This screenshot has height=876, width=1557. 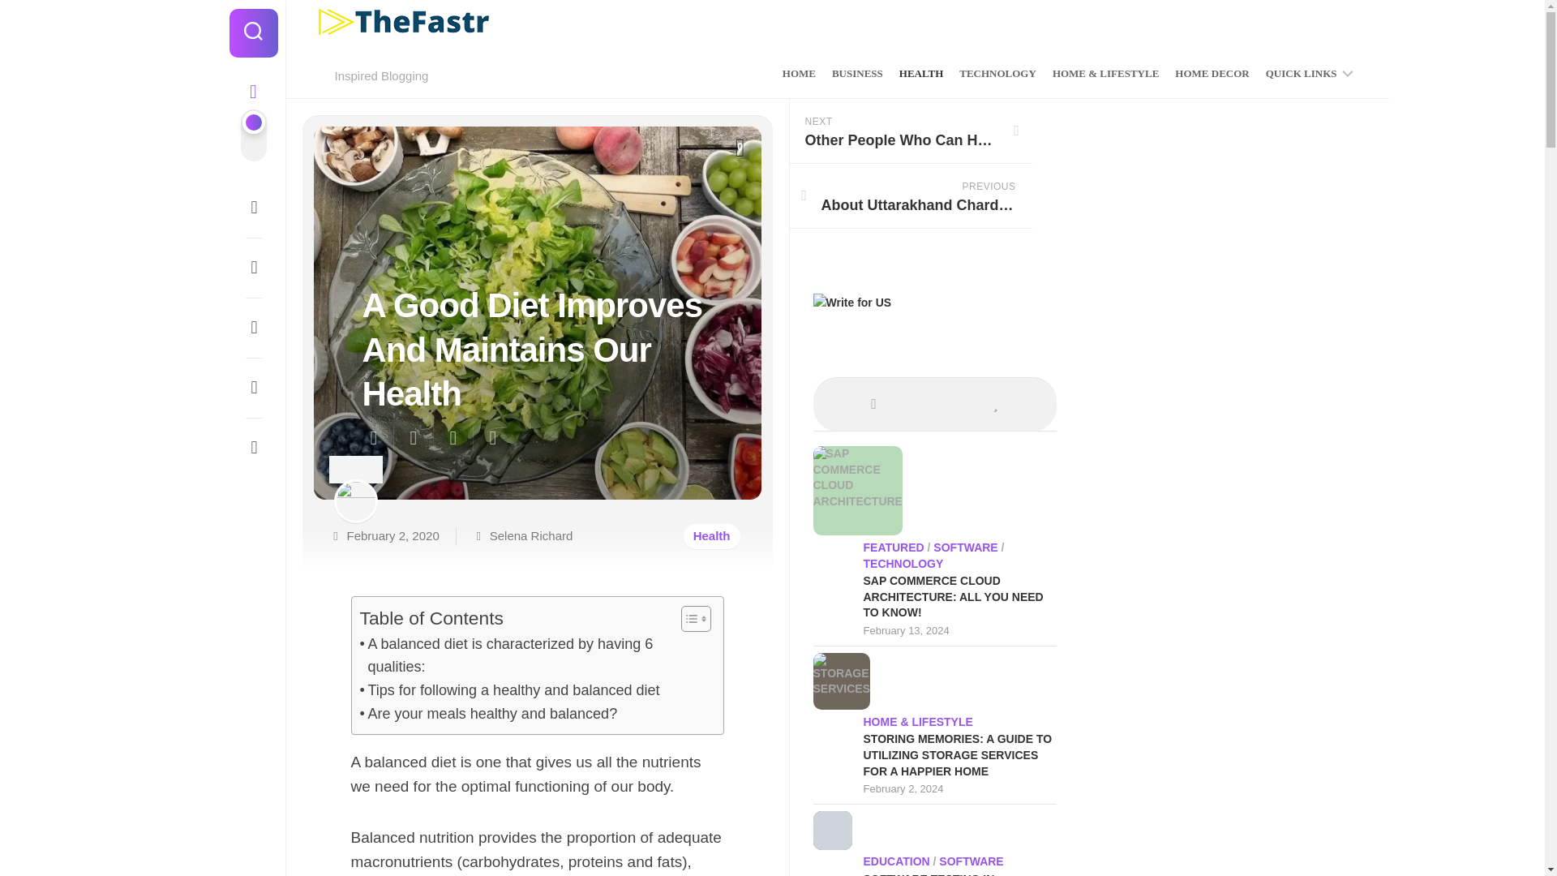 What do you see at coordinates (533, 655) in the screenshot?
I see `A balanced diet is characterized by having 6 qualities:` at bounding box center [533, 655].